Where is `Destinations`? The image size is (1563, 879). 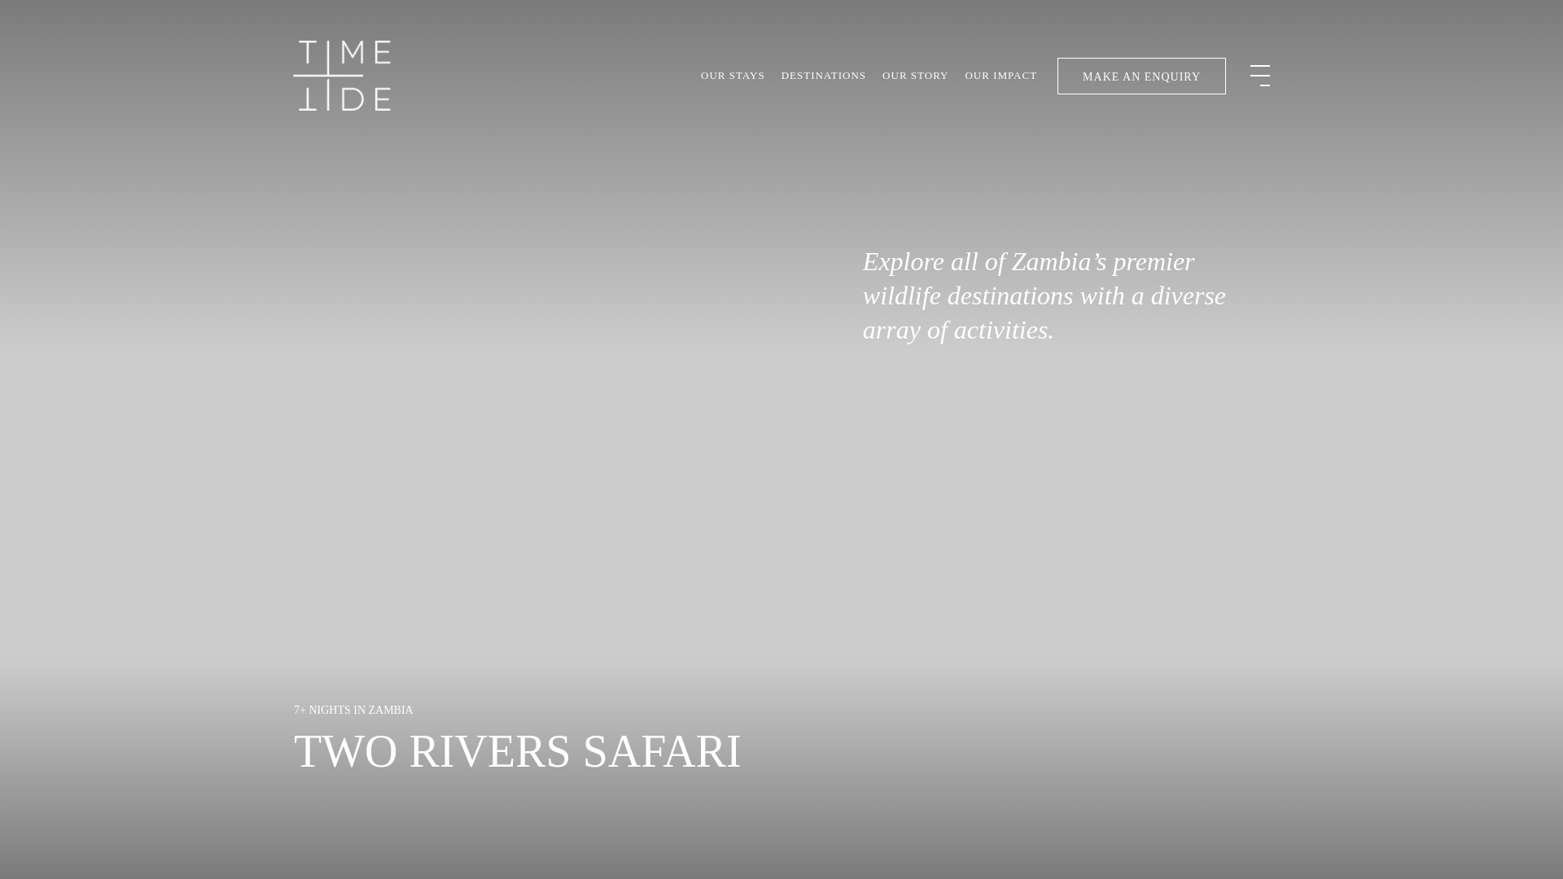 Destinations is located at coordinates (481, 251).